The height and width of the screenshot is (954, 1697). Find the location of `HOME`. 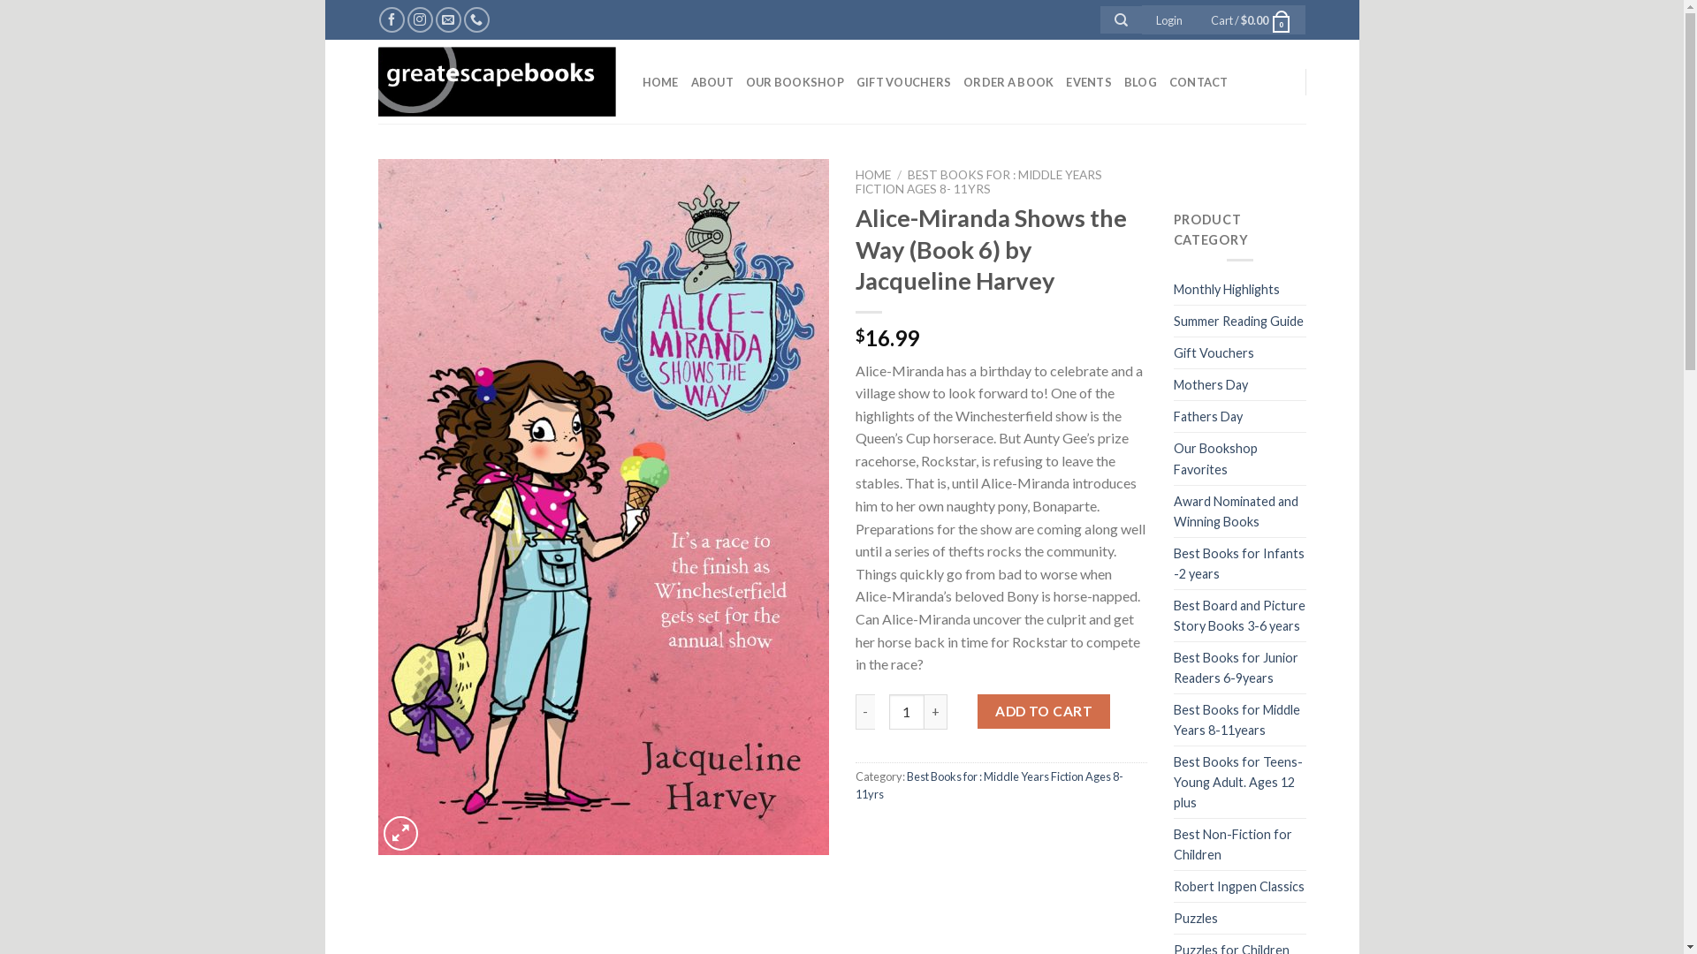

HOME is located at coordinates (873, 175).